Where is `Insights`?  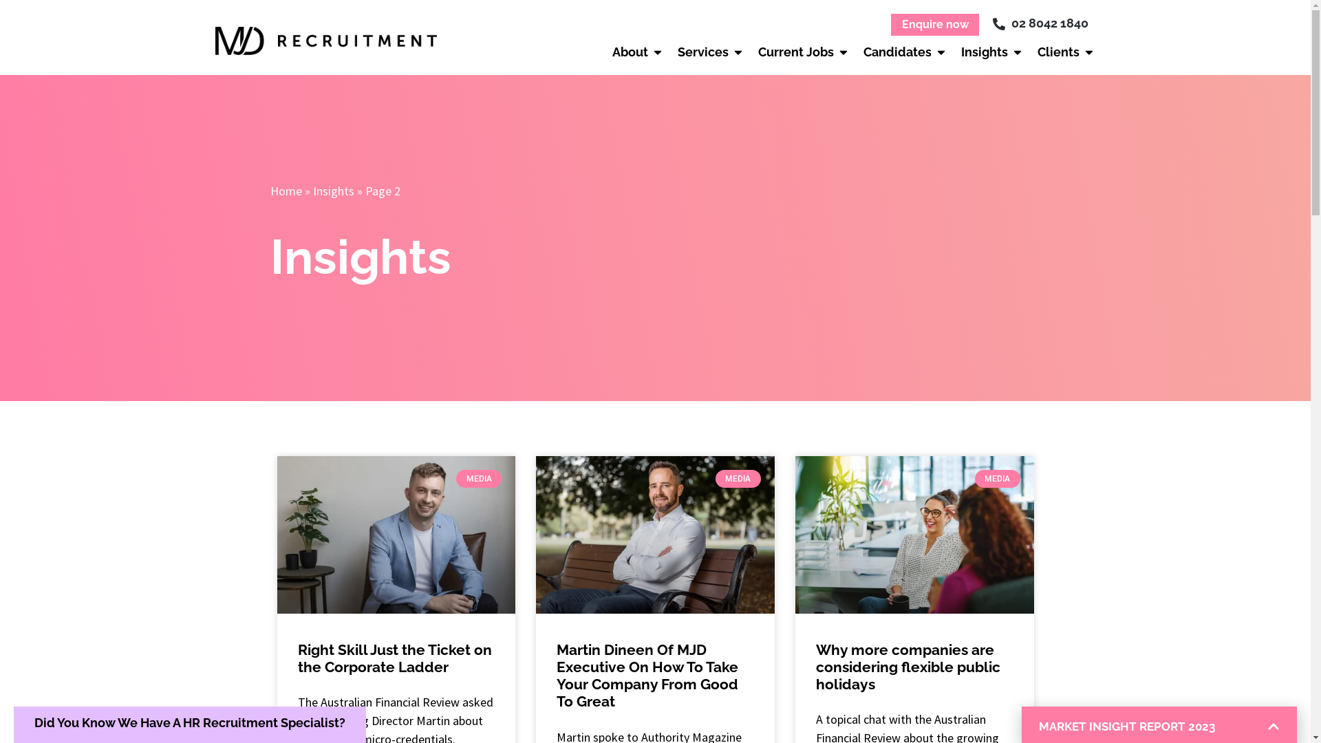 Insights is located at coordinates (985, 52).